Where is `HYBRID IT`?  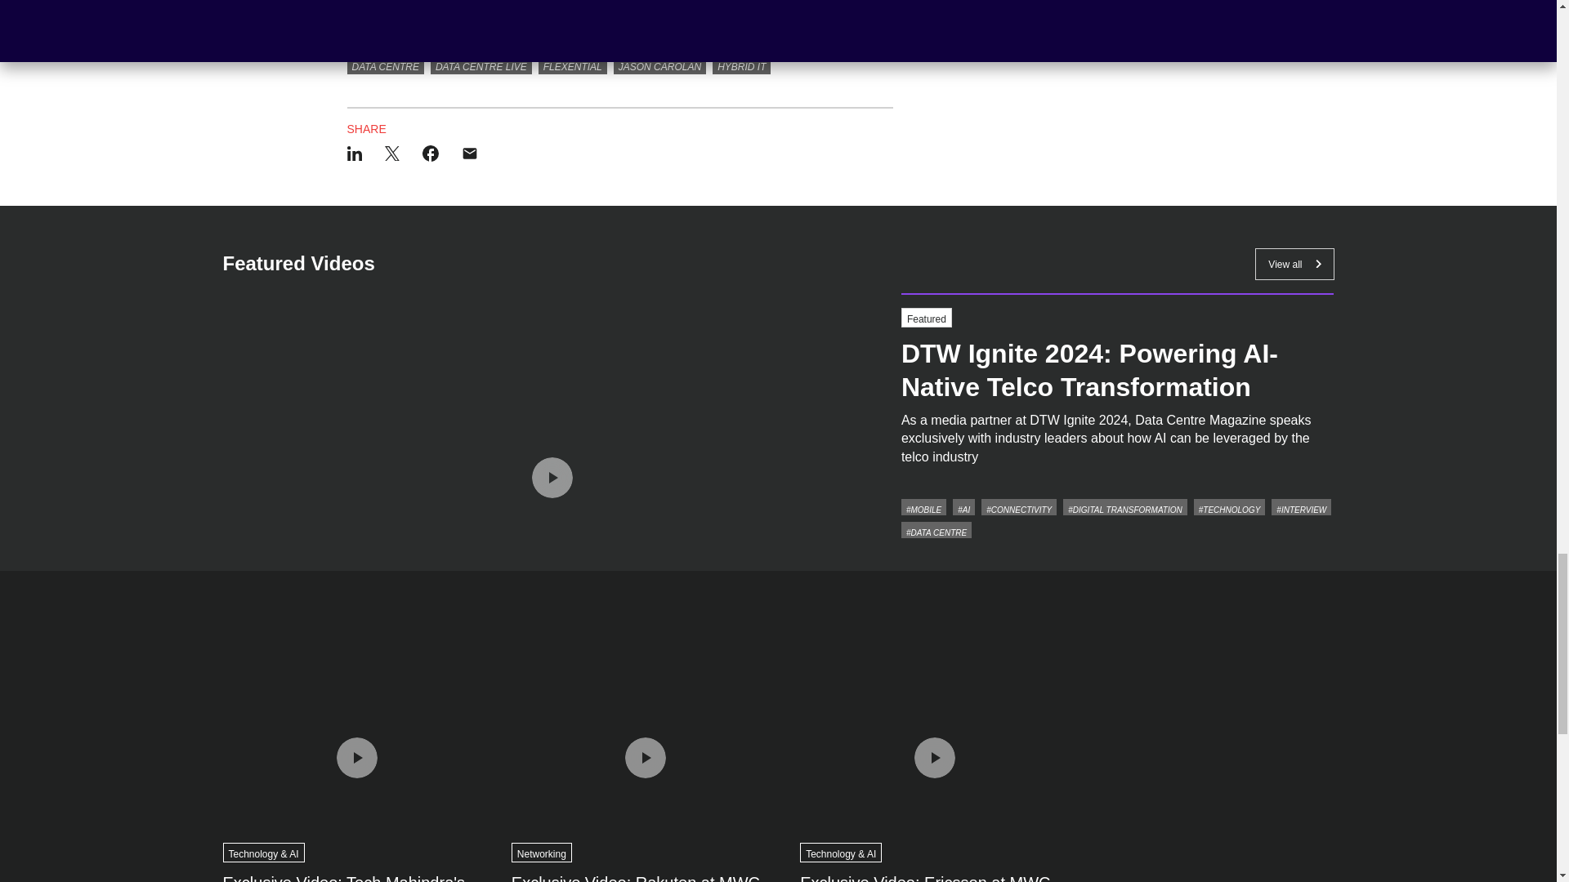 HYBRID IT is located at coordinates (740, 65).